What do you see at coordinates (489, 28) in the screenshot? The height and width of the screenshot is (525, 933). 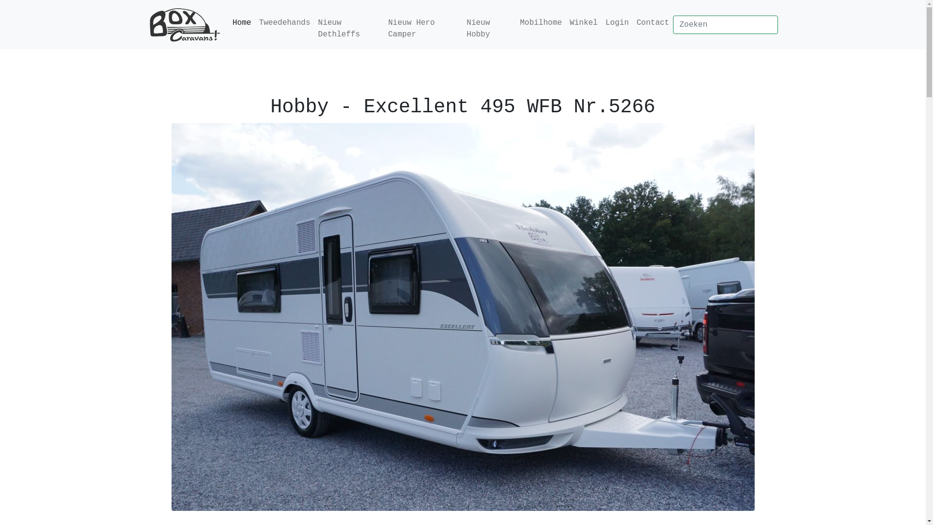 I see `Nieuw Hobby` at bounding box center [489, 28].